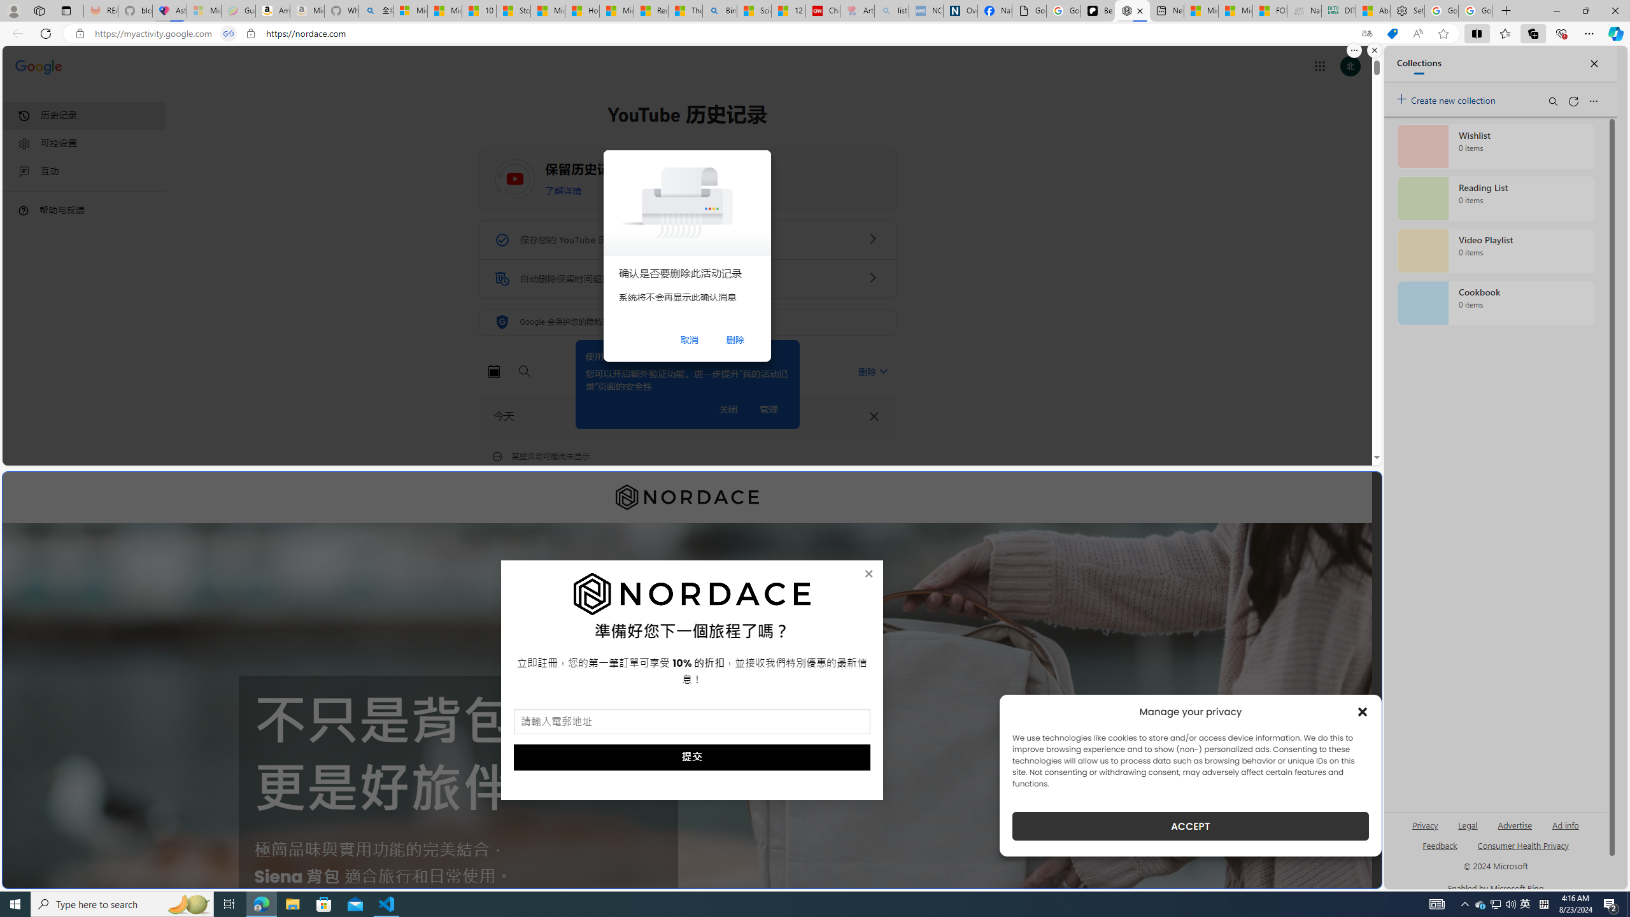  What do you see at coordinates (1439, 851) in the screenshot?
I see `AutomationID: genId96` at bounding box center [1439, 851].